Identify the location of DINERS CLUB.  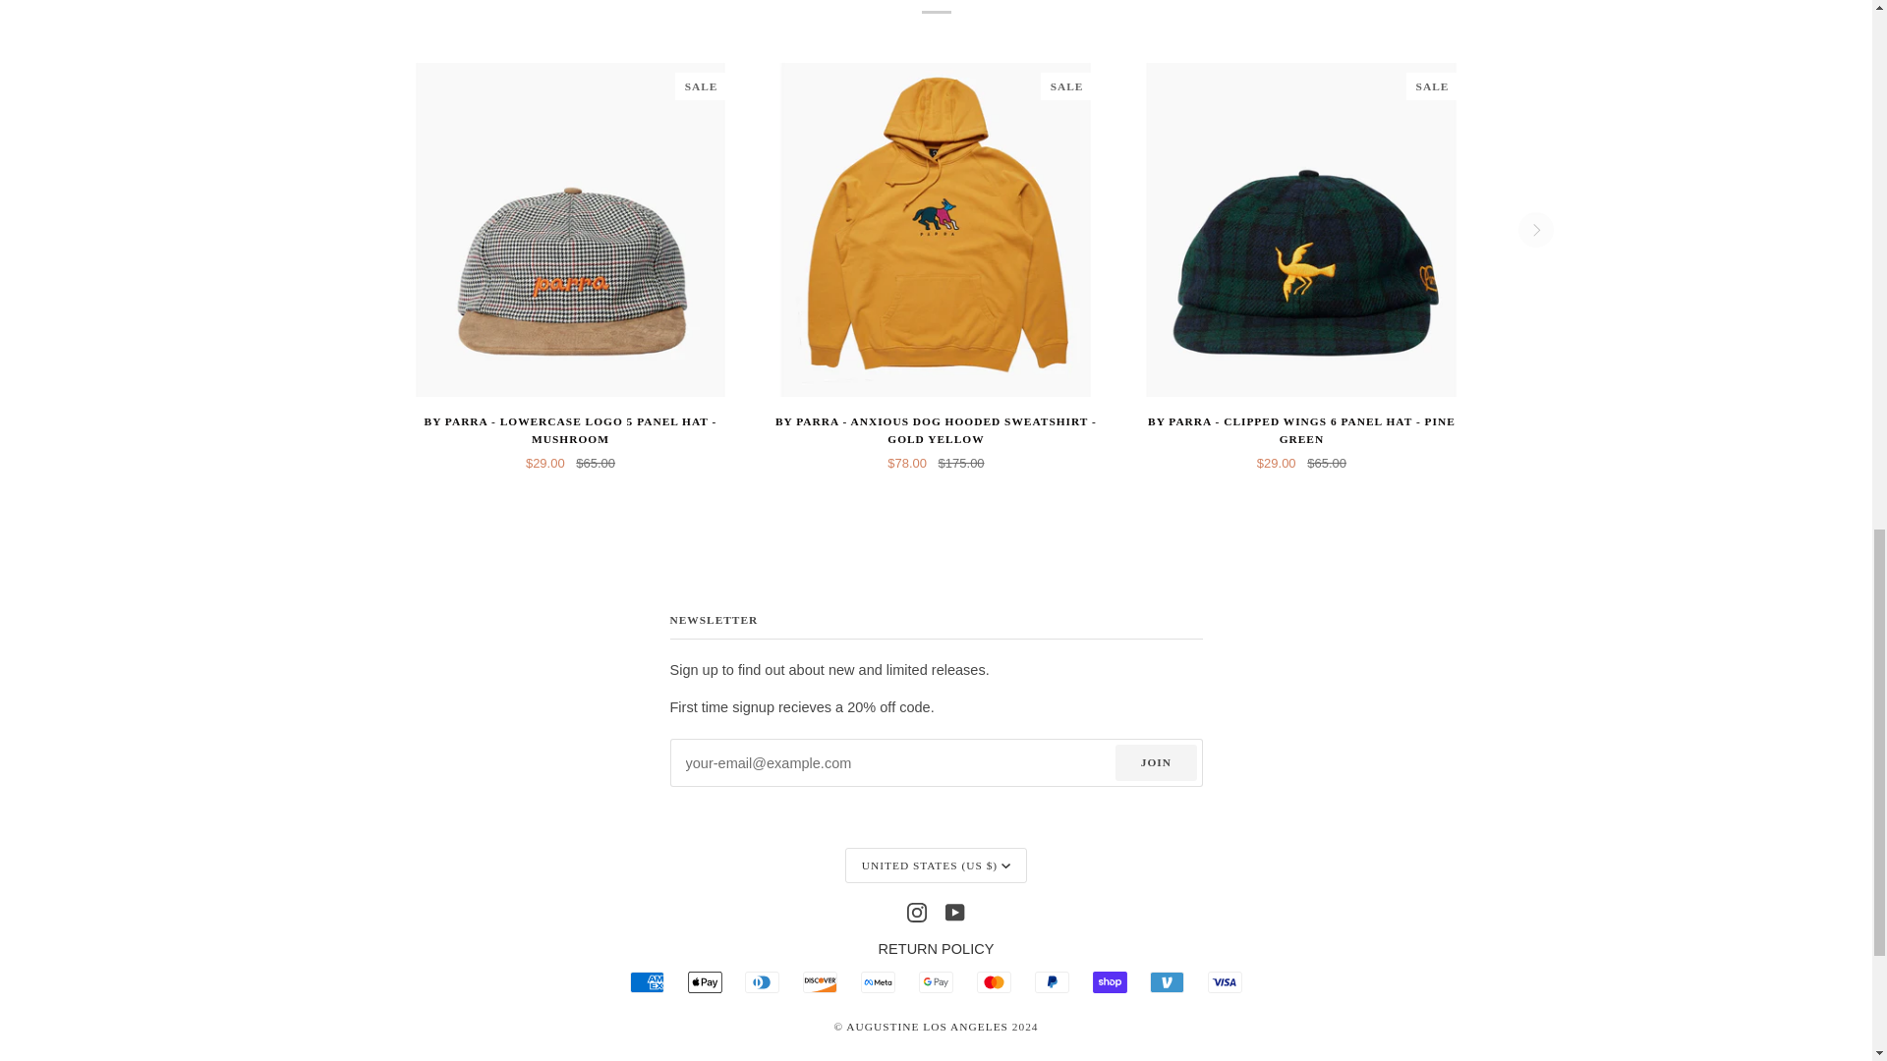
(762, 982).